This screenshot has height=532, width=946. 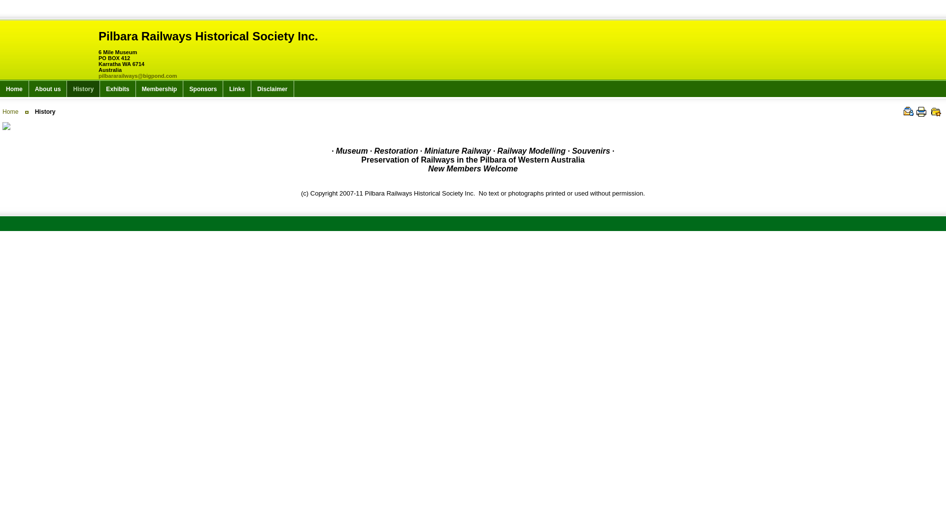 I want to click on About us, so click(x=48, y=89).